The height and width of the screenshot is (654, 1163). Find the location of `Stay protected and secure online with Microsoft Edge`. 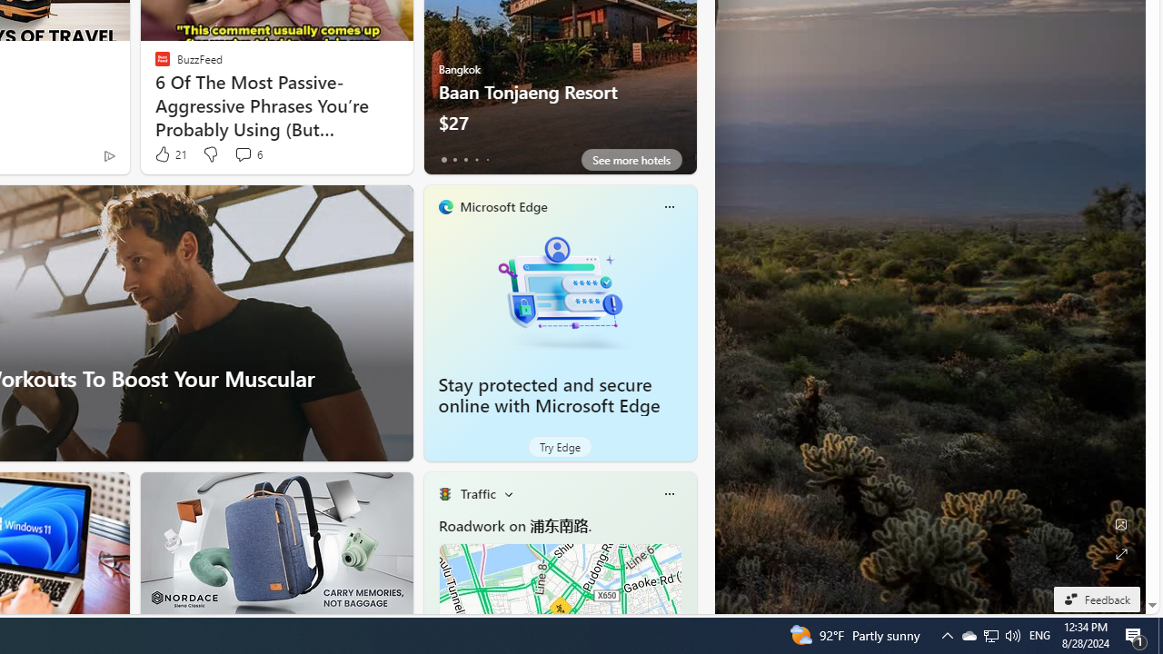

Stay protected and secure online with Microsoft Edge is located at coordinates (560, 292).